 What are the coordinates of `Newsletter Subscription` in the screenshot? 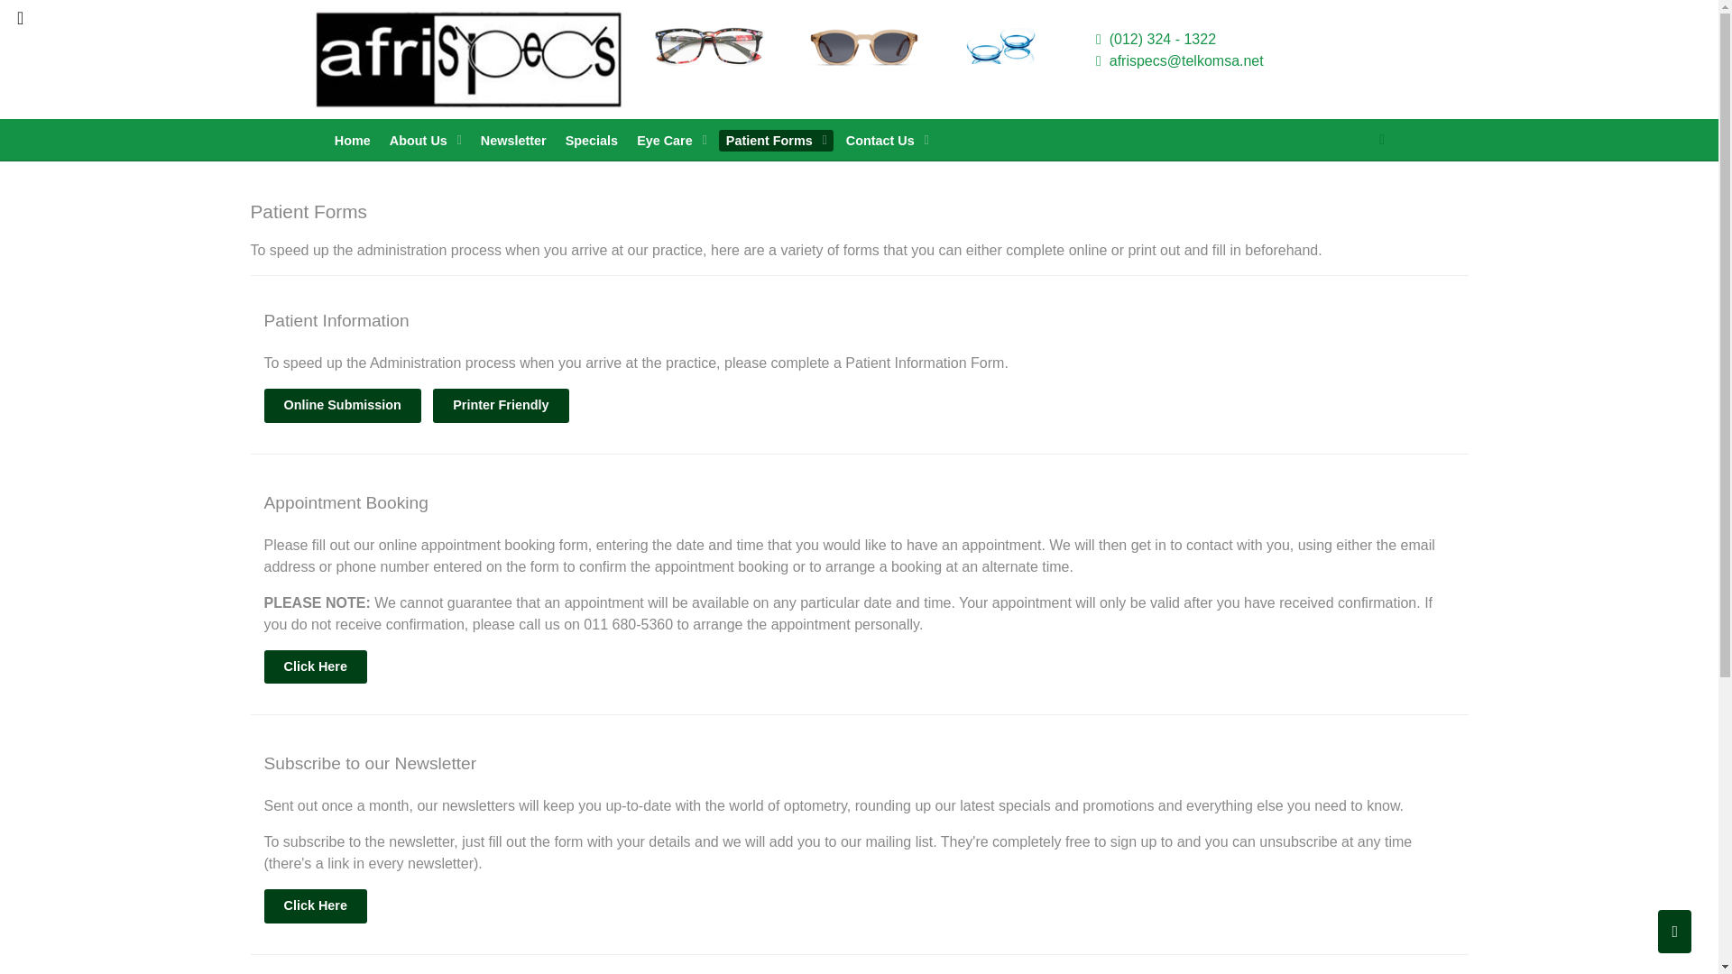 It's located at (314, 905).